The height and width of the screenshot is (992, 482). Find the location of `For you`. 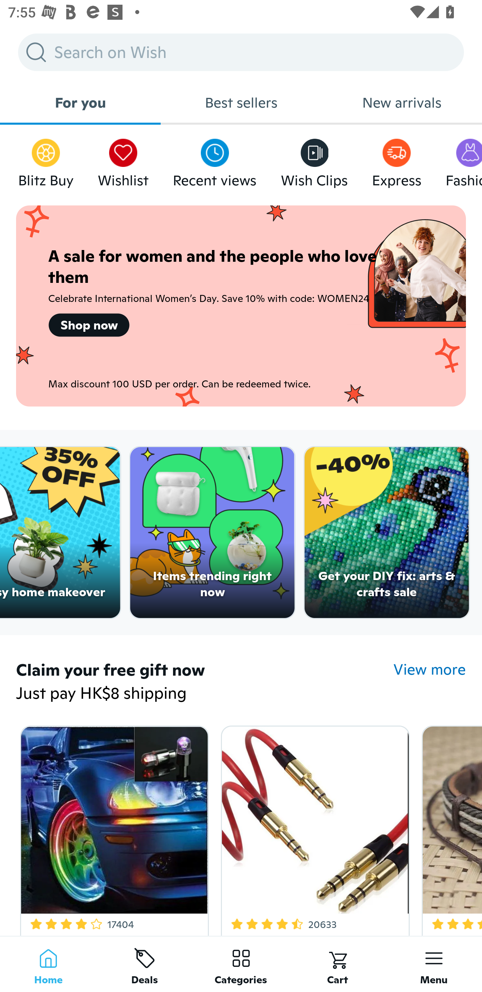

For you is located at coordinates (80, 103).